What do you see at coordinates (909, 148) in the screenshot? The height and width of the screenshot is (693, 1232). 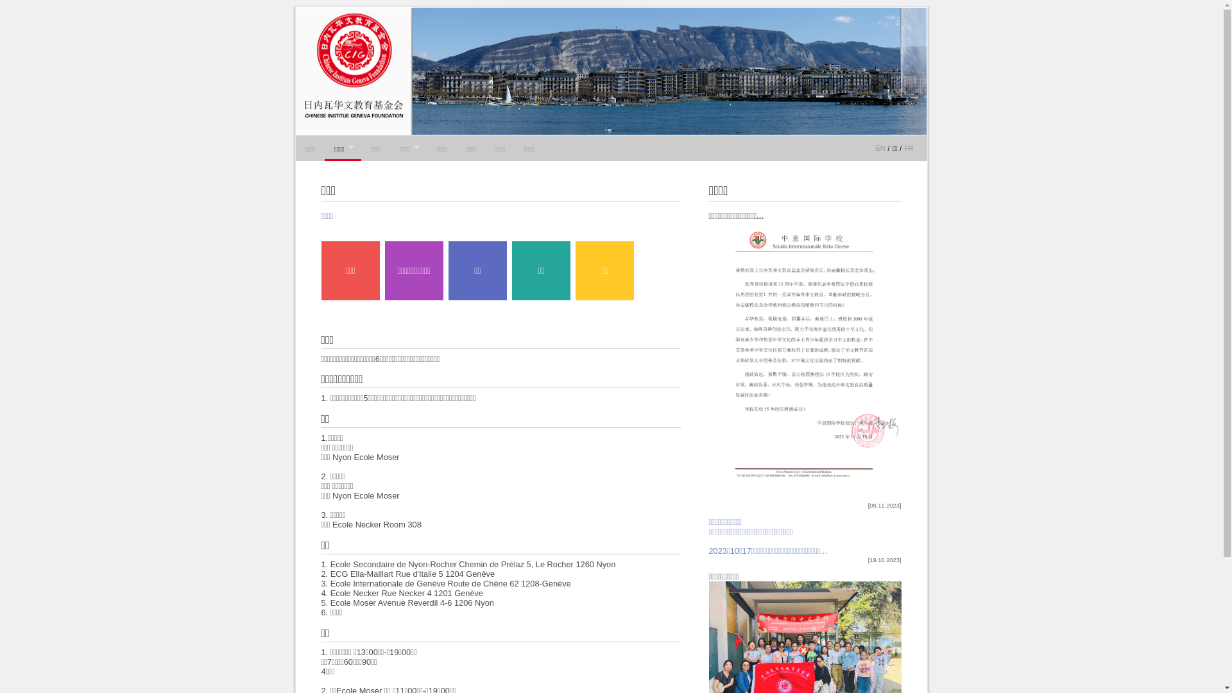 I see `FR` at bounding box center [909, 148].